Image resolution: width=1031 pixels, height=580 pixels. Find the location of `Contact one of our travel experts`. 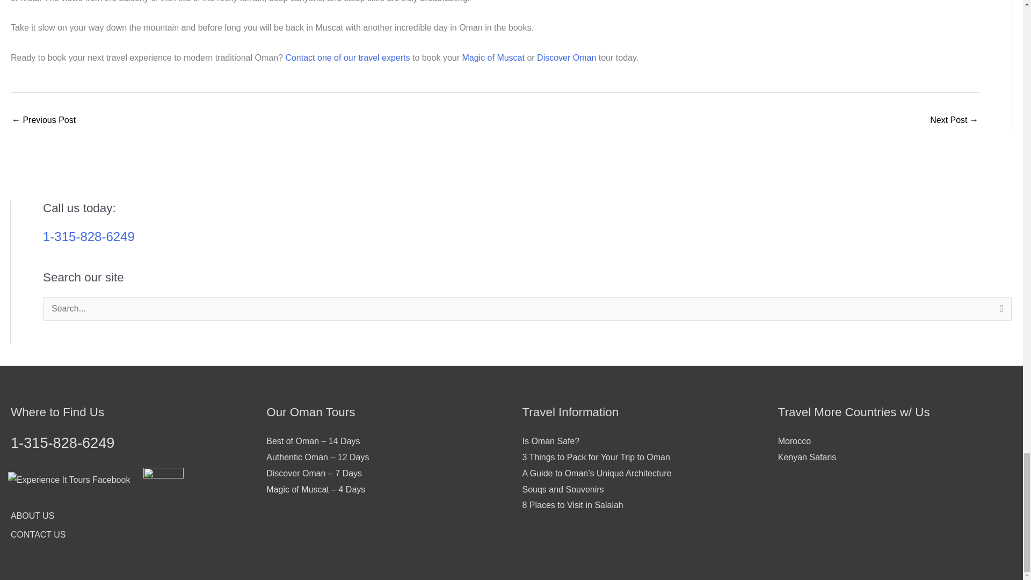

Contact one of our travel experts is located at coordinates (347, 57).